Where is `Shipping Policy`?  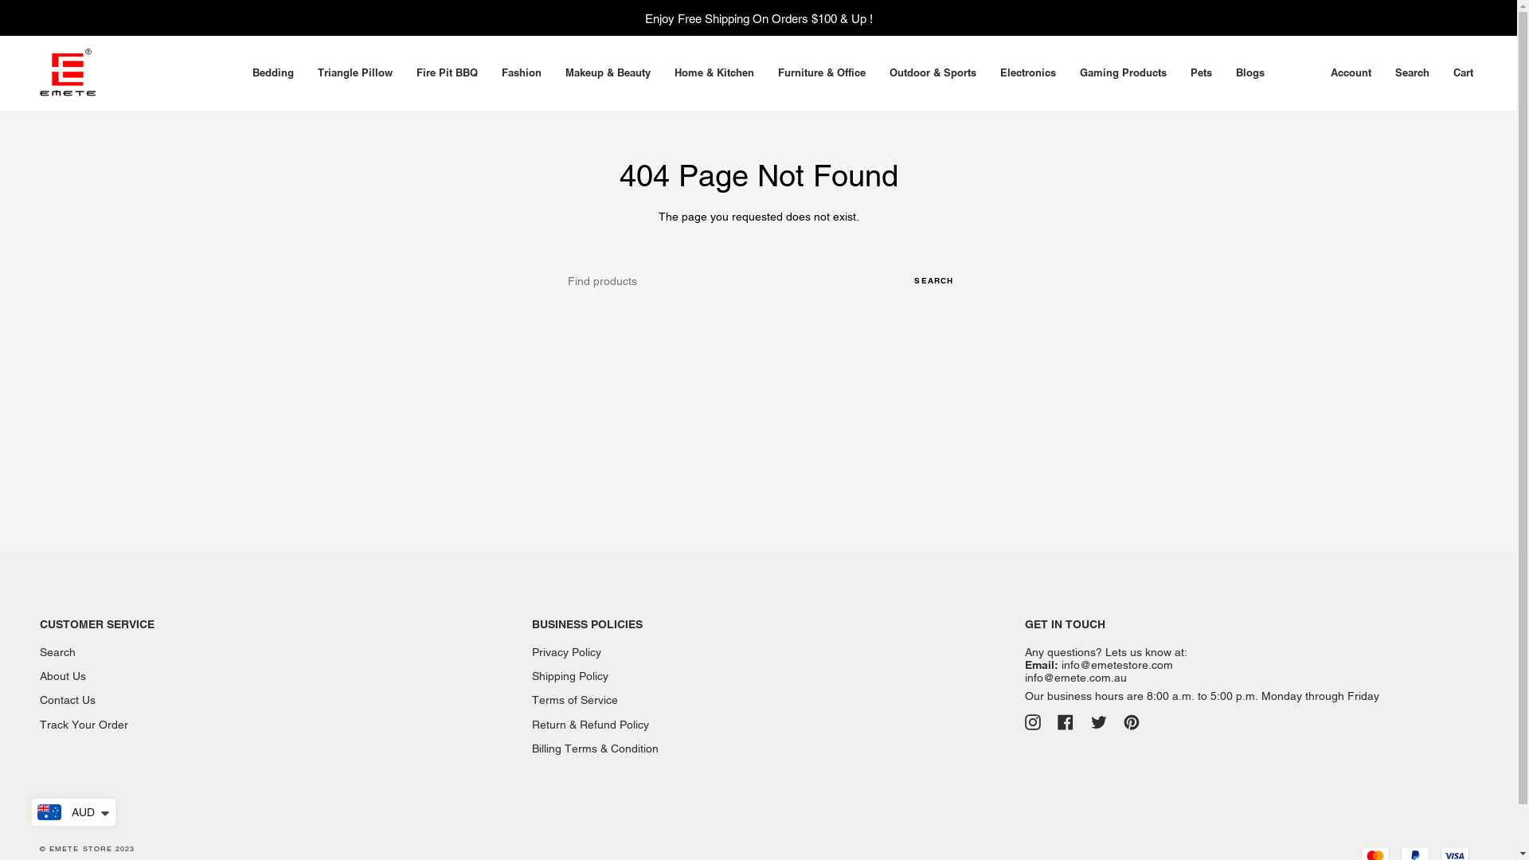 Shipping Policy is located at coordinates (570, 676).